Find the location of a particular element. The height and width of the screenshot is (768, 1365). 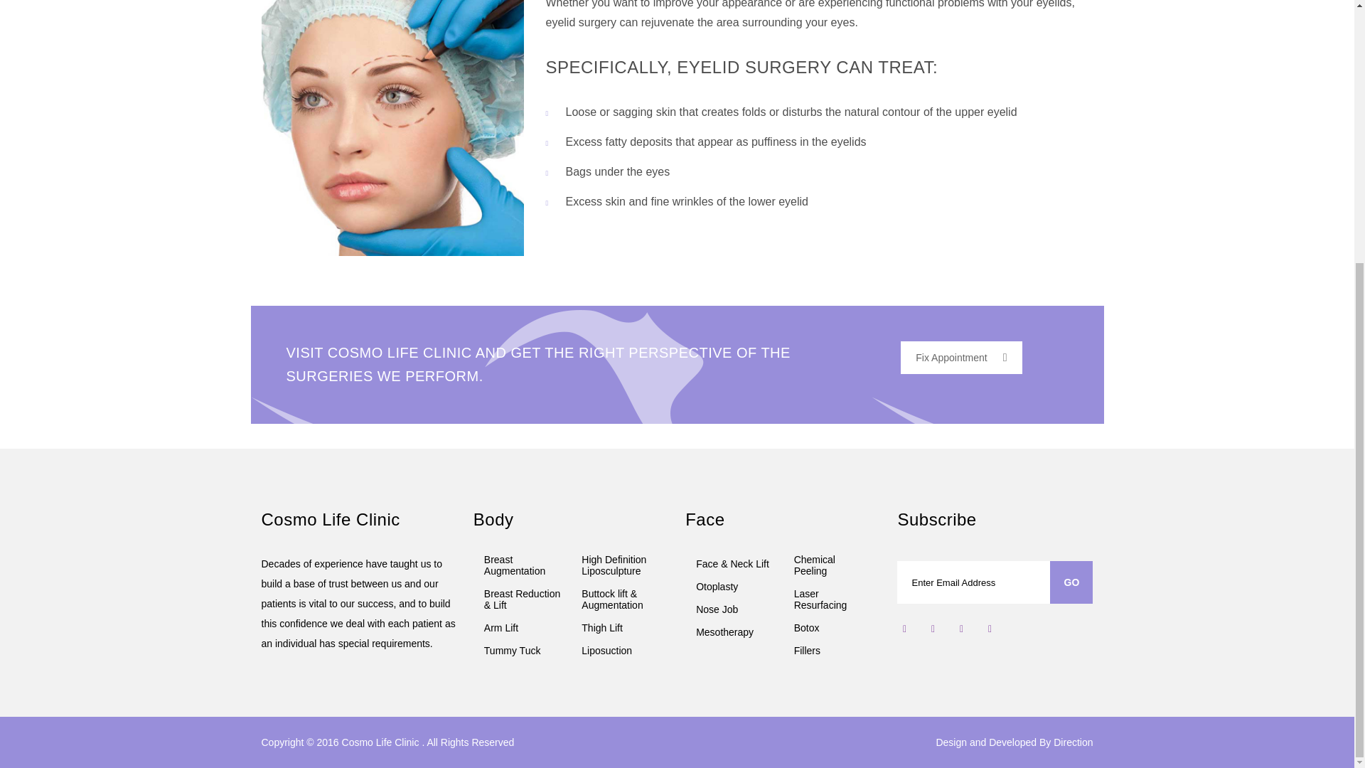

High Definition Liposculpture is located at coordinates (619, 565).